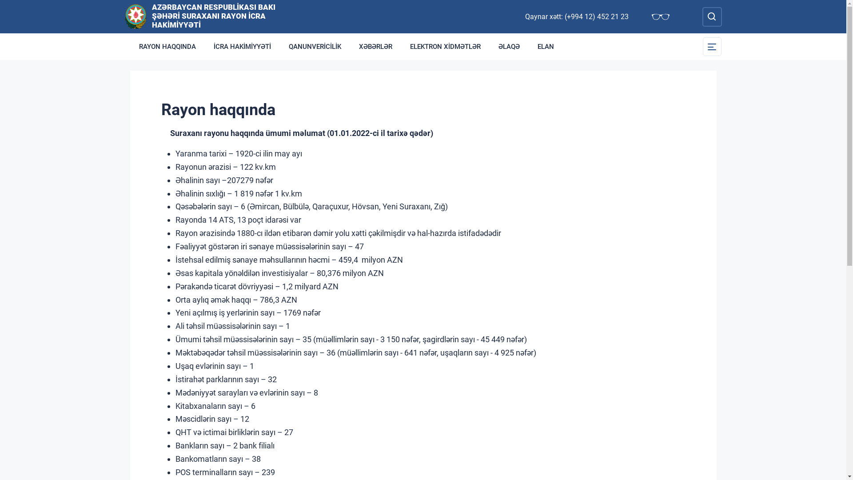 Image resolution: width=853 pixels, height=480 pixels. Describe the element at coordinates (167, 47) in the screenshot. I see `RAYON HAQQINDA` at that location.